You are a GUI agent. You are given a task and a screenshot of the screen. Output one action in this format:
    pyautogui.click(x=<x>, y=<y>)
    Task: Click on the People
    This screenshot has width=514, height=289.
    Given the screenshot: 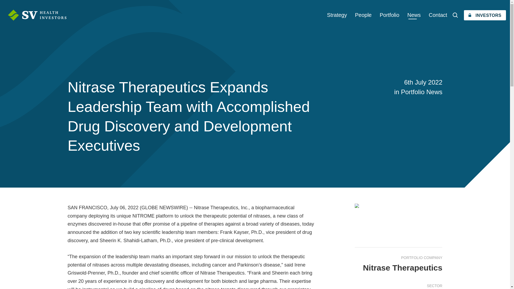 What is the action you would take?
    pyautogui.click(x=363, y=15)
    